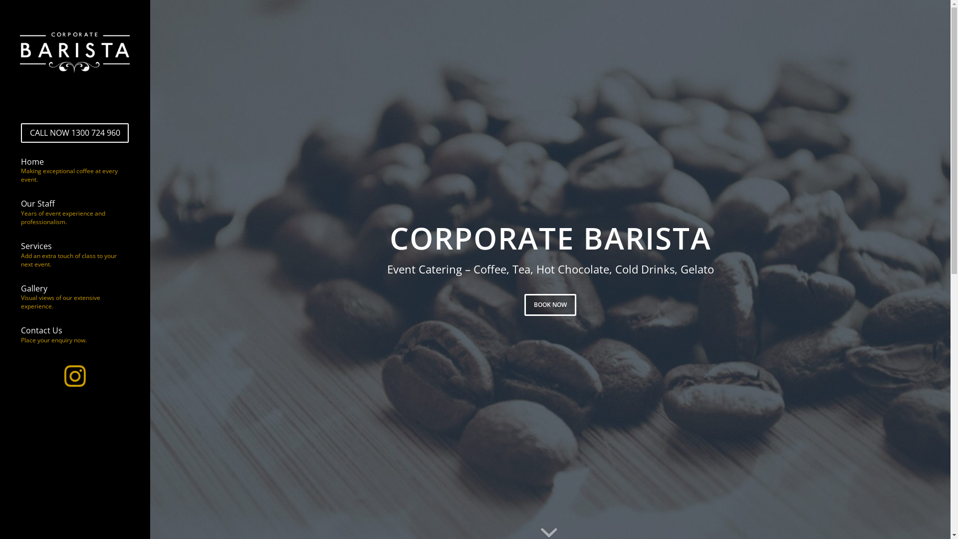 This screenshot has width=958, height=539. Describe the element at coordinates (75, 298) in the screenshot. I see `Gallery
Visual views of our extensive experience.` at that location.